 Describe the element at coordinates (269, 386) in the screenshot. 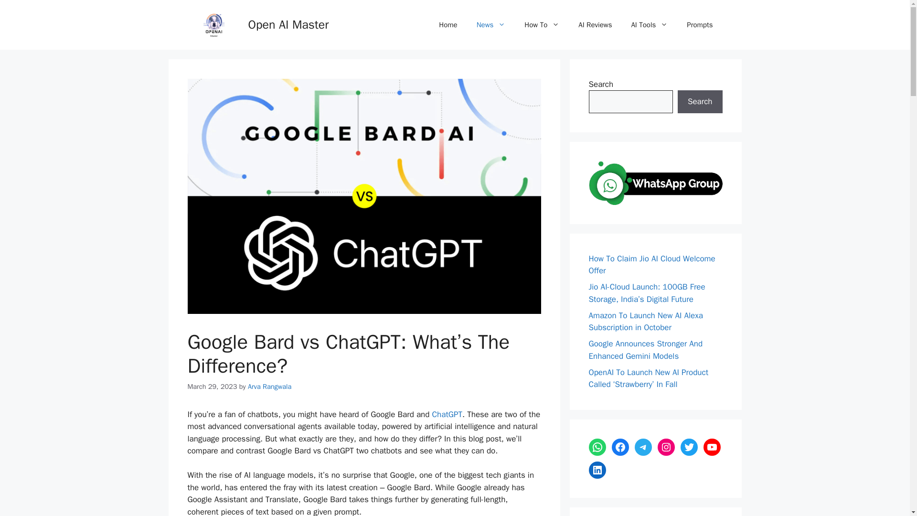

I see `Arva Rangwala` at that location.